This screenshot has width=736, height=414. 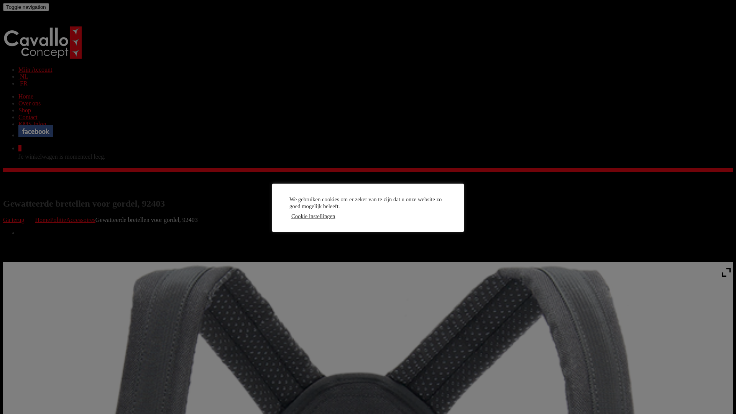 What do you see at coordinates (313, 216) in the screenshot?
I see `Cookie instellingen` at bounding box center [313, 216].